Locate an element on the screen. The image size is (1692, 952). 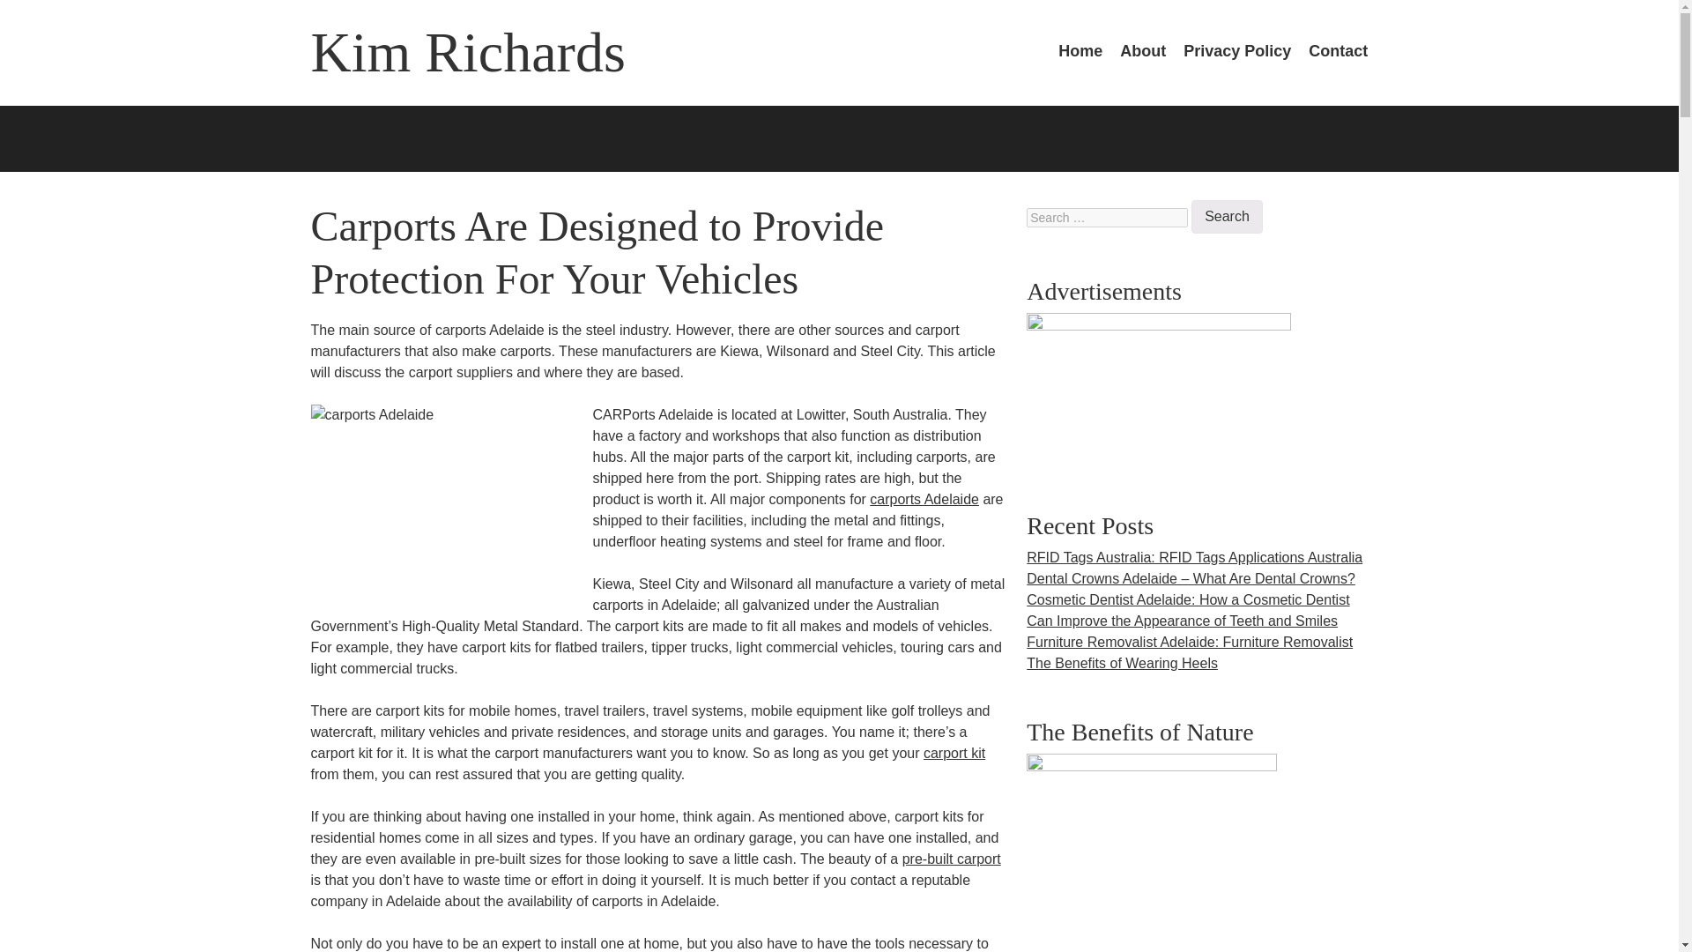
RFID Tags Australia: RFID Tags Applications Australia is located at coordinates (1194, 557).